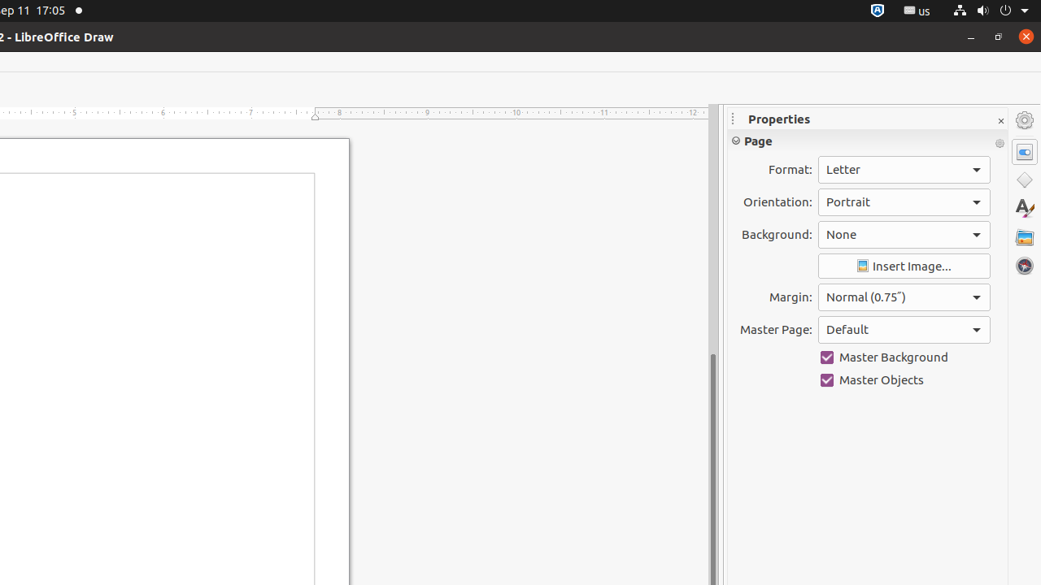  I want to click on Format:, so click(904, 170).